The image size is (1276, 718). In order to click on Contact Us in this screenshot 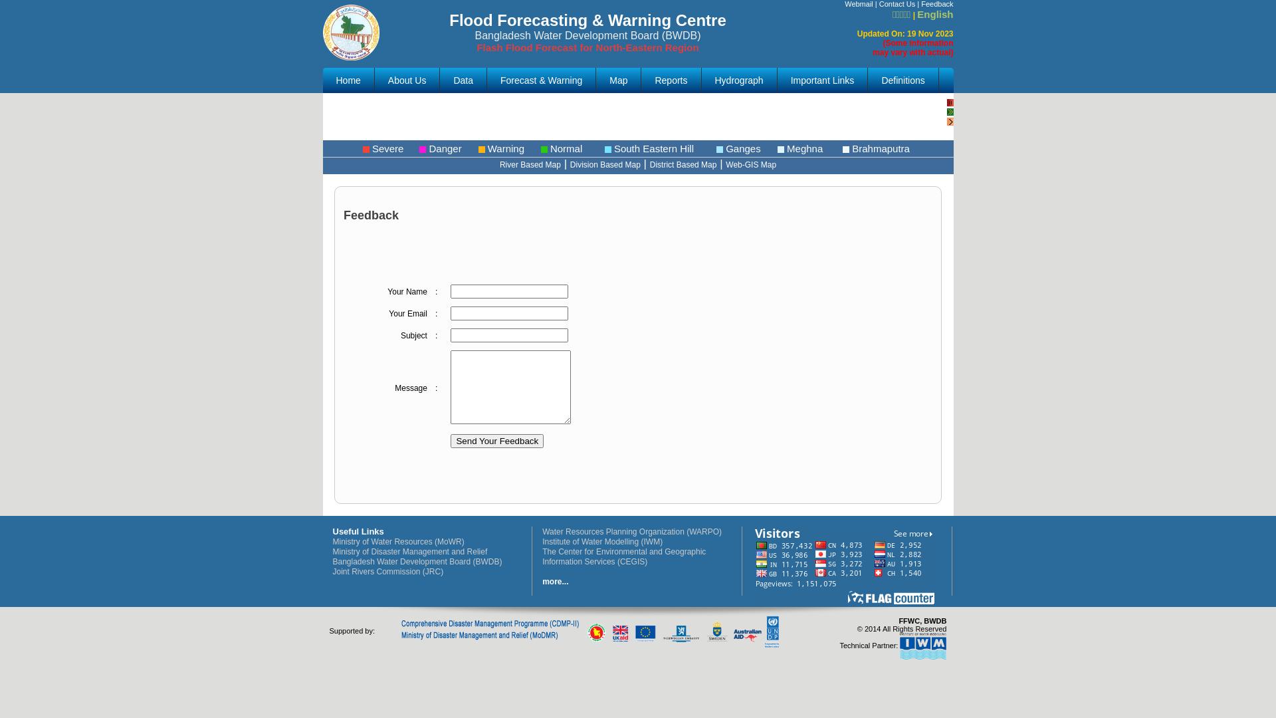, I will do `click(897, 4)`.